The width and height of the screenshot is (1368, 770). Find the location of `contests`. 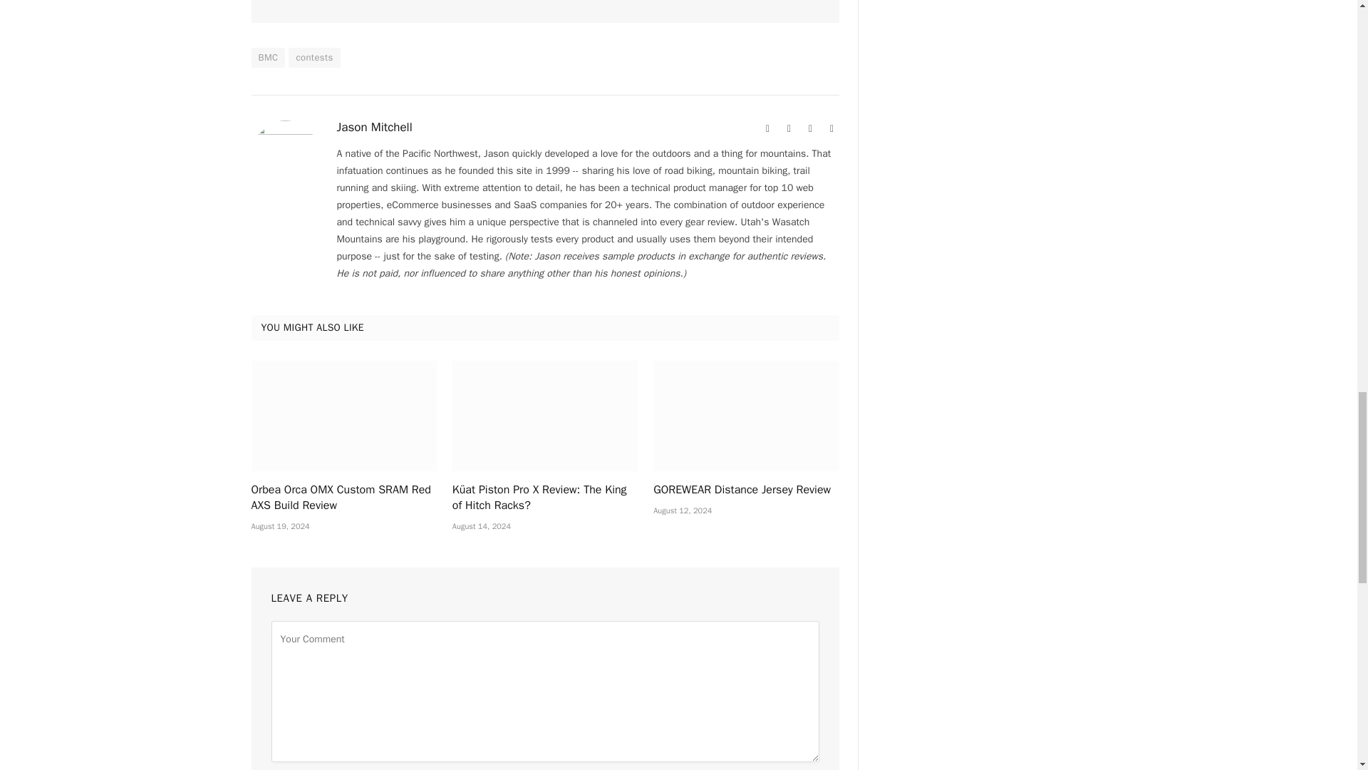

contests is located at coordinates (313, 57).